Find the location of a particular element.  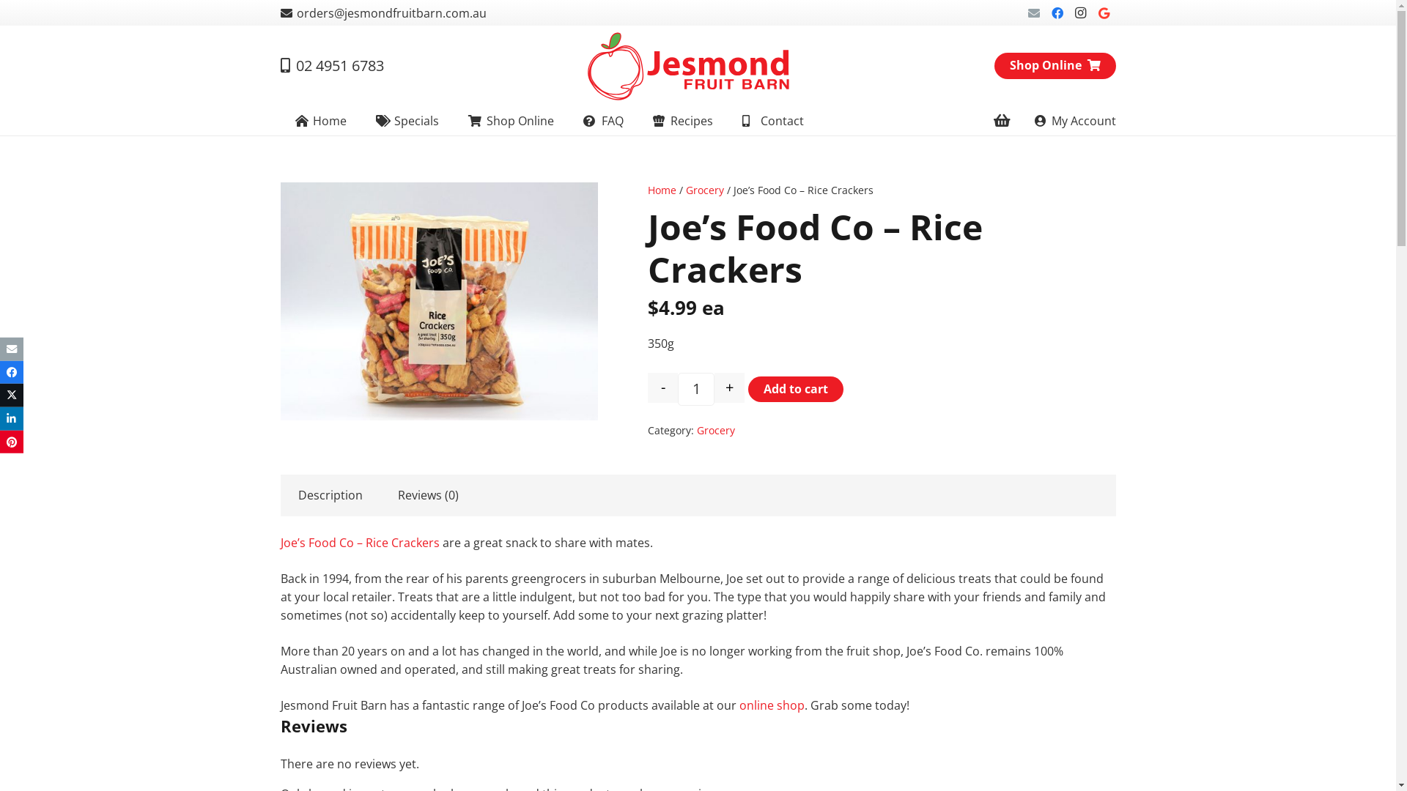

Add to cart is located at coordinates (796, 390).